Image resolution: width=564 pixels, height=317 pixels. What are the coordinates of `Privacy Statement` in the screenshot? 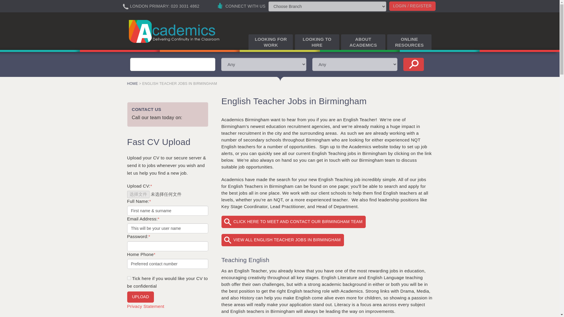 It's located at (145, 306).